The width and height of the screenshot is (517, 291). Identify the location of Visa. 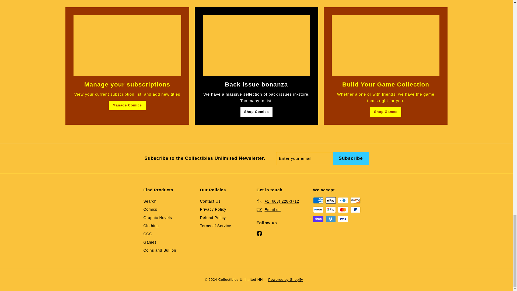
(343, 219).